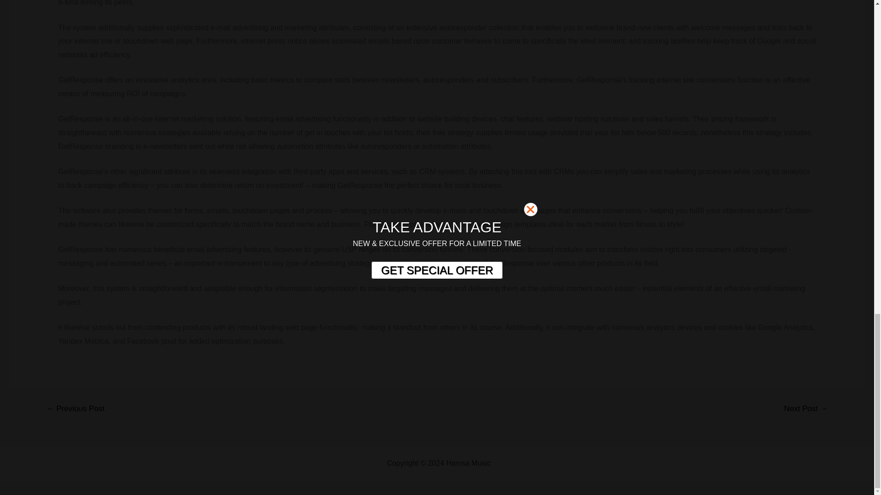 Image resolution: width=881 pixels, height=495 pixels. Describe the element at coordinates (506, 463) in the screenshot. I see `Sitemap` at that location.